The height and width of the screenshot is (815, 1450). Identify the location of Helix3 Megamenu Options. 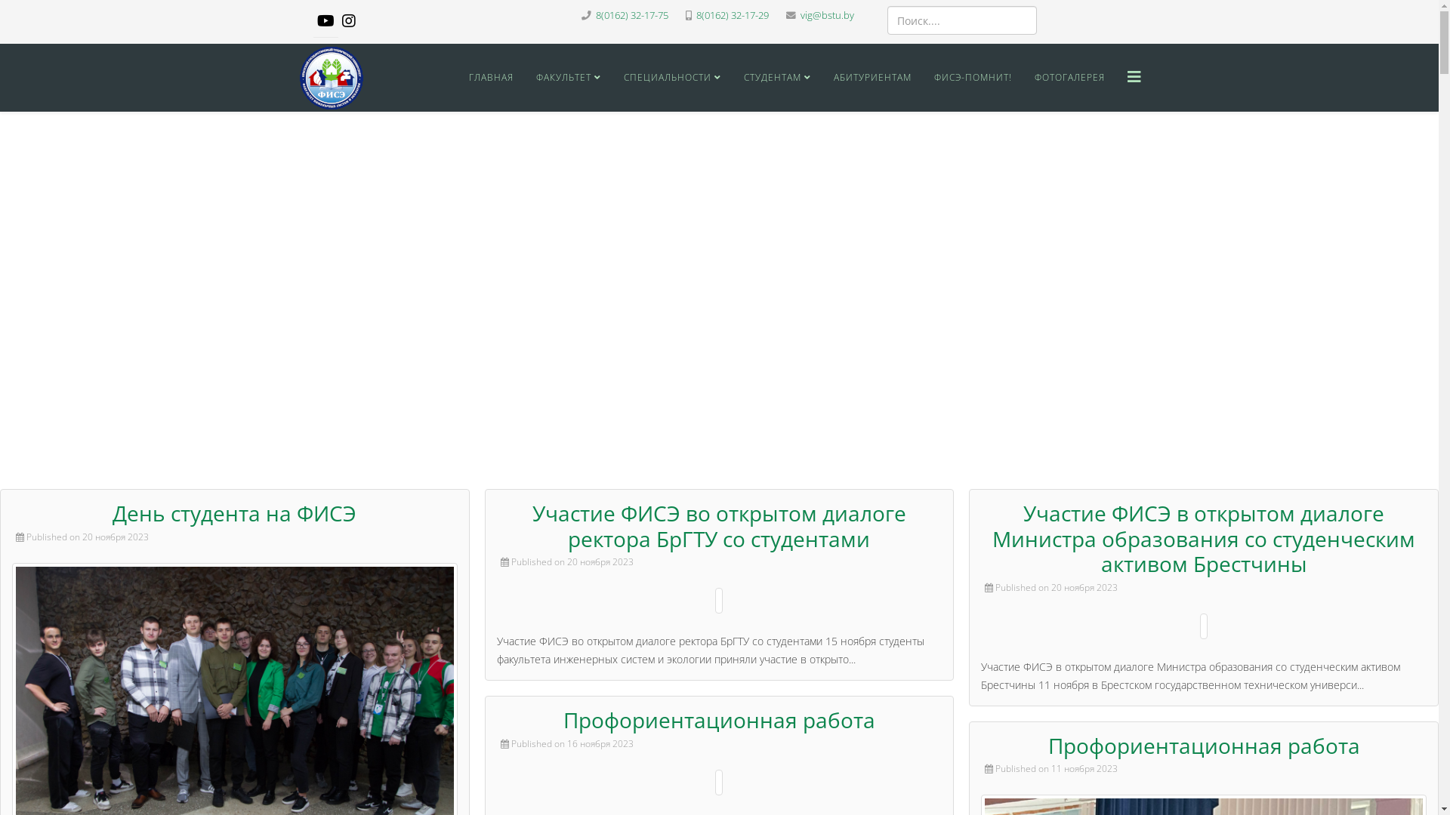
(1134, 77).